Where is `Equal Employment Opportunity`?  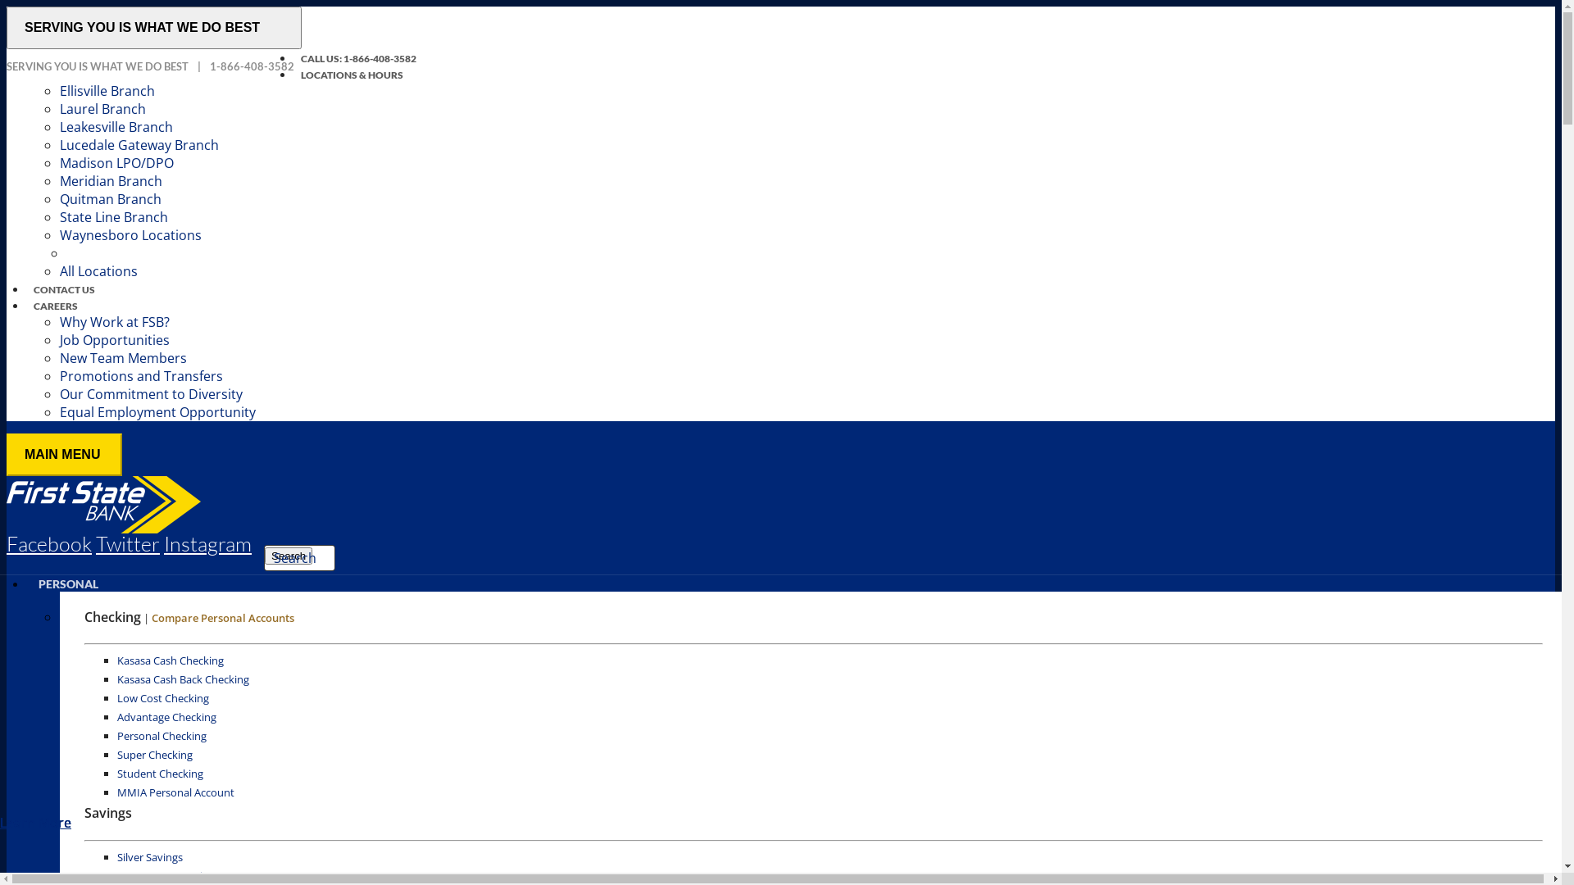
Equal Employment Opportunity is located at coordinates (157, 412).